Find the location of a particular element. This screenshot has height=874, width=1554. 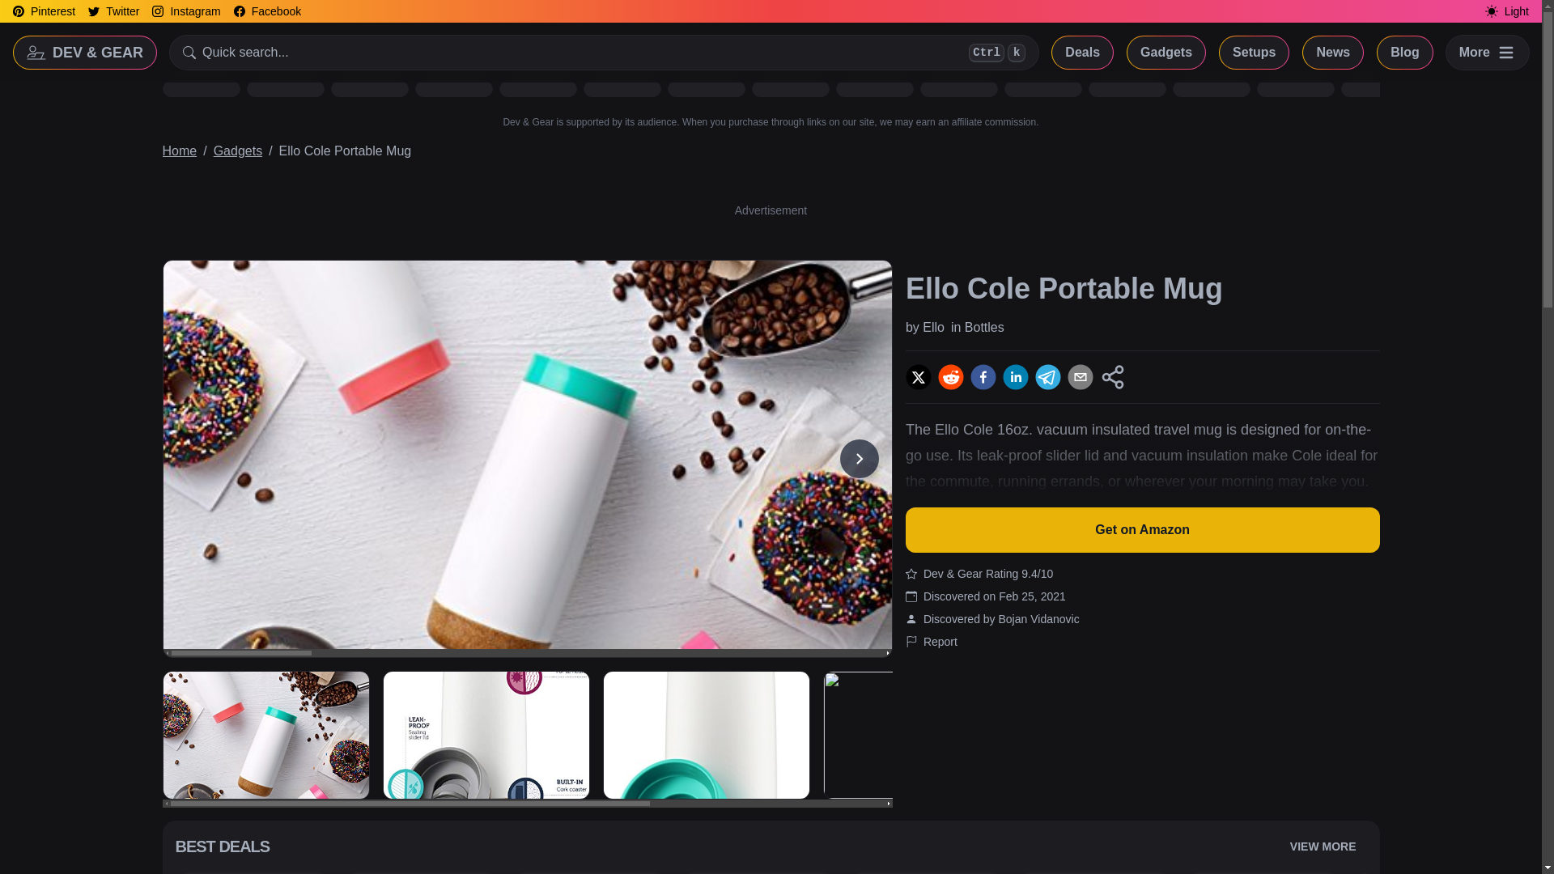

Setups is located at coordinates (1254, 53).